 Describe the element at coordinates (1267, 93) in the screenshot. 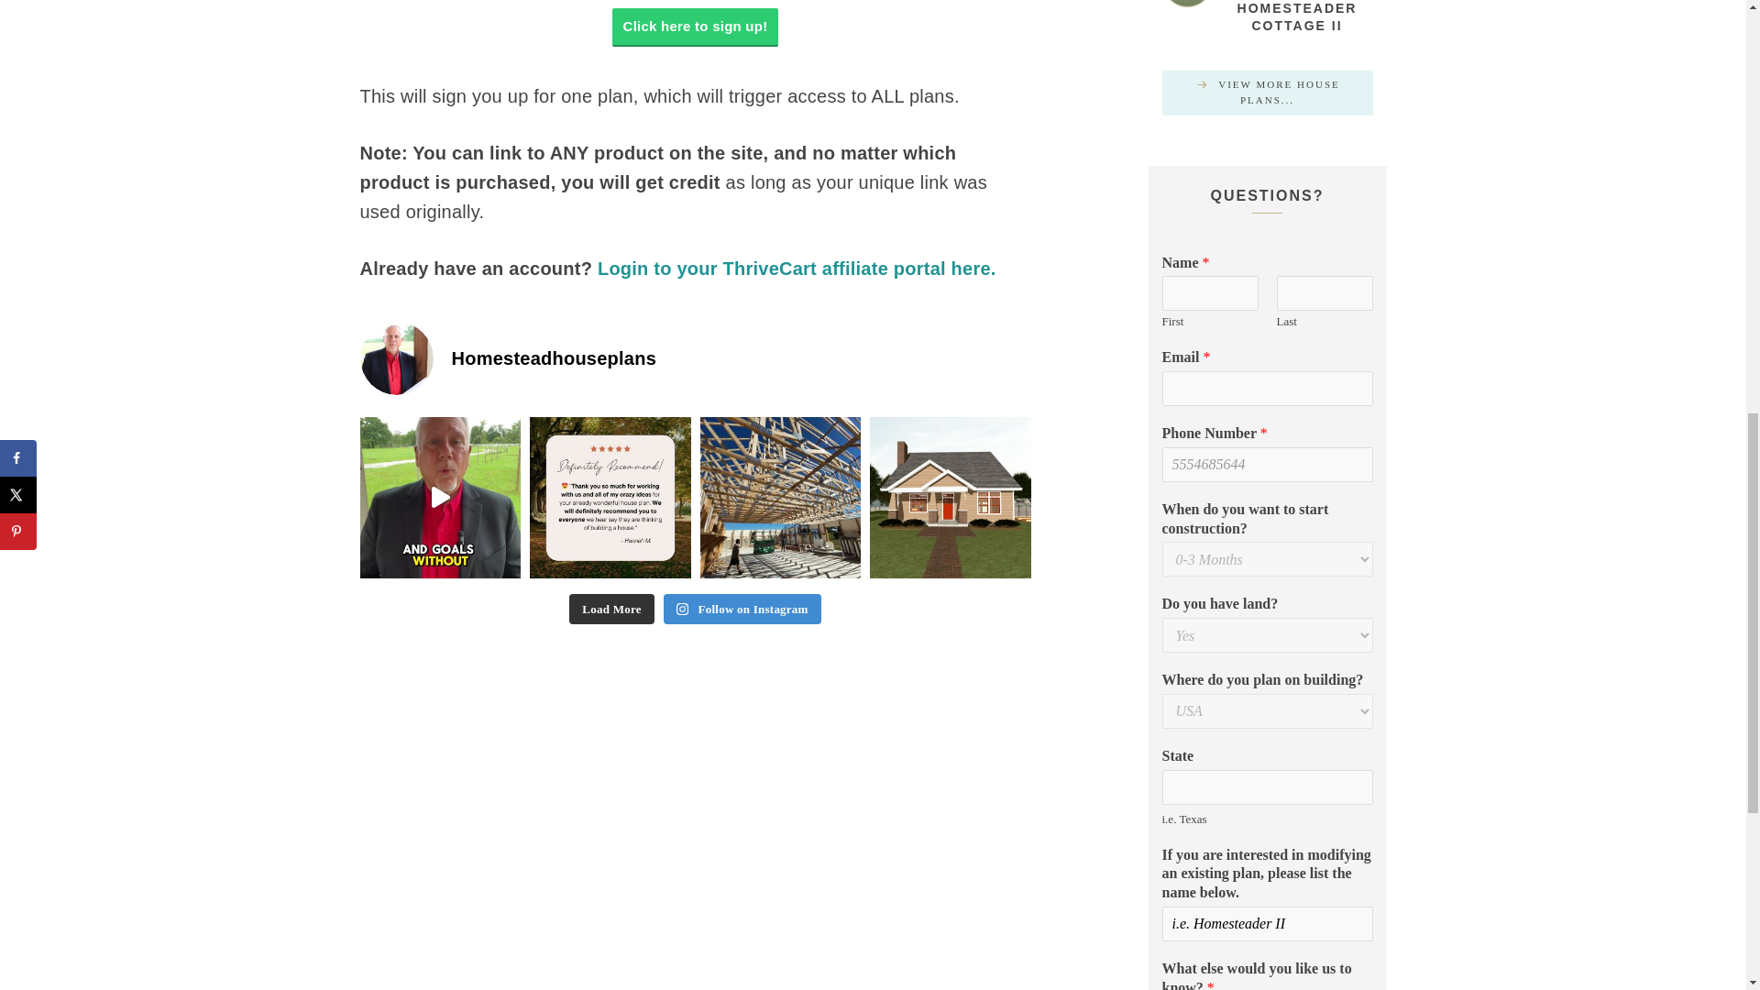

I see `VIEW MORE HOUSE PLANS...` at that location.